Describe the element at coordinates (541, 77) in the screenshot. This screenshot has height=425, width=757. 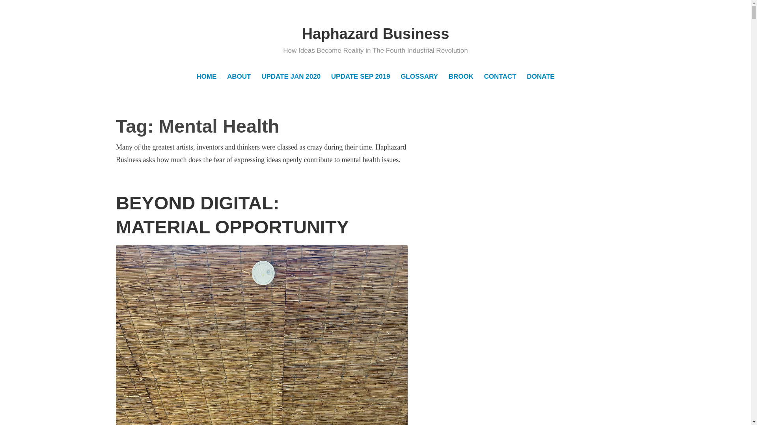
I see `DONATE` at that location.